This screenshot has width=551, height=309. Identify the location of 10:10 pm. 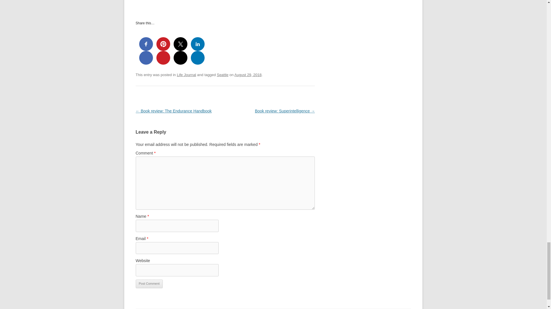
(248, 74).